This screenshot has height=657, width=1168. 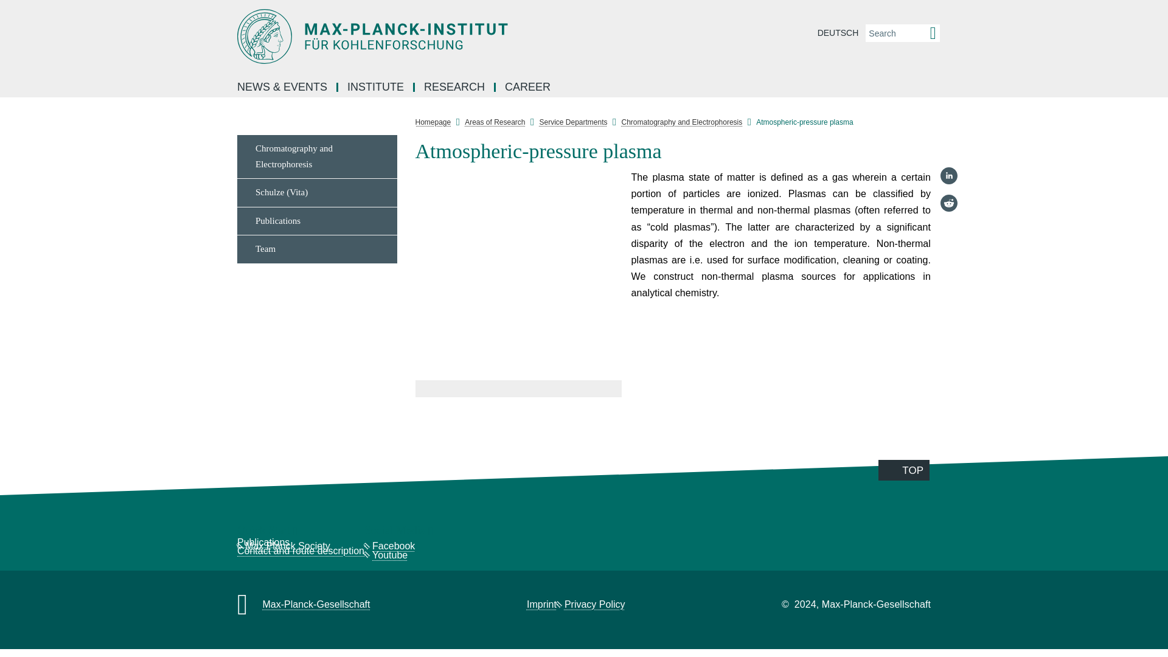 I want to click on Twitter, so click(x=949, y=230).